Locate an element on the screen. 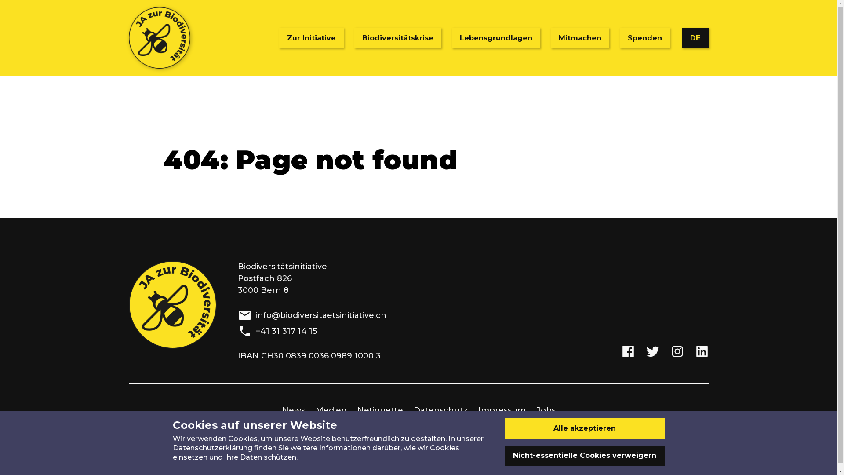  info@biodiversitaetsinitiative.ch is located at coordinates (418, 315).